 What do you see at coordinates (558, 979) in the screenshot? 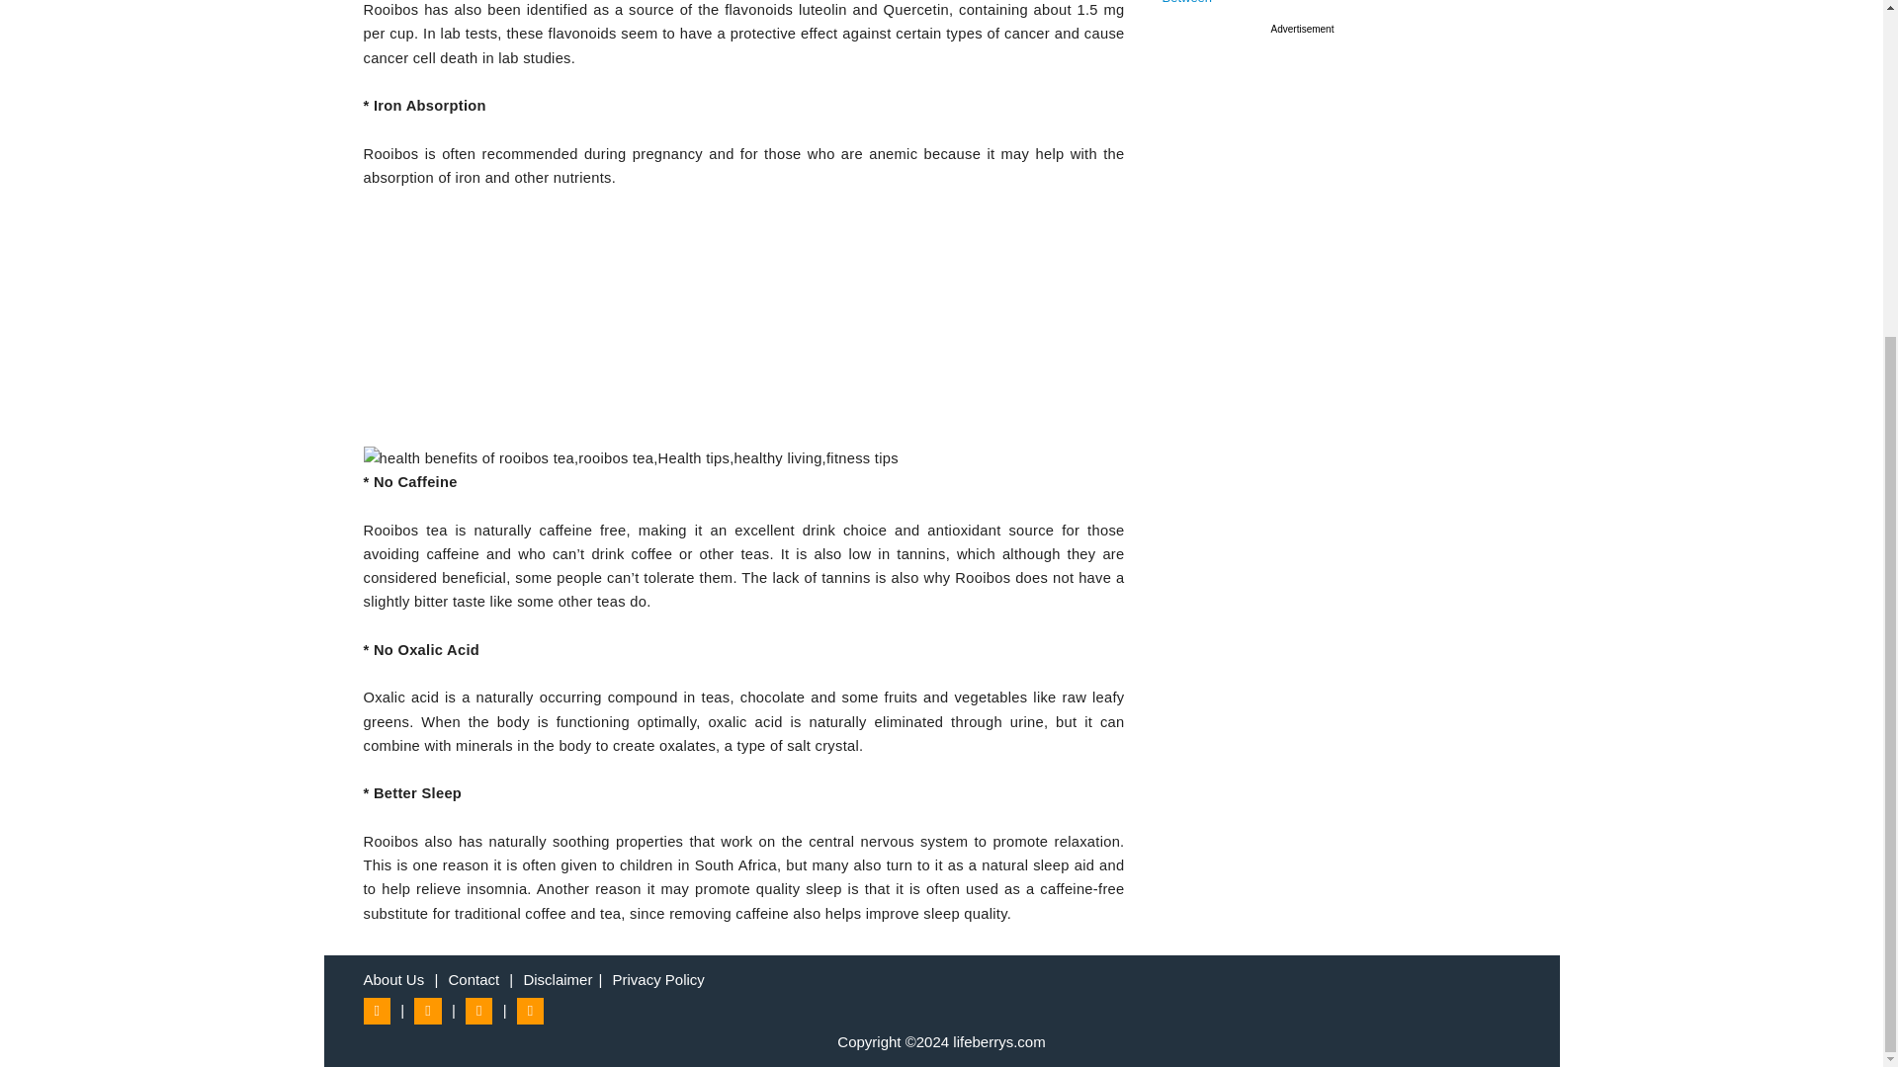
I see `Disclaimer` at bounding box center [558, 979].